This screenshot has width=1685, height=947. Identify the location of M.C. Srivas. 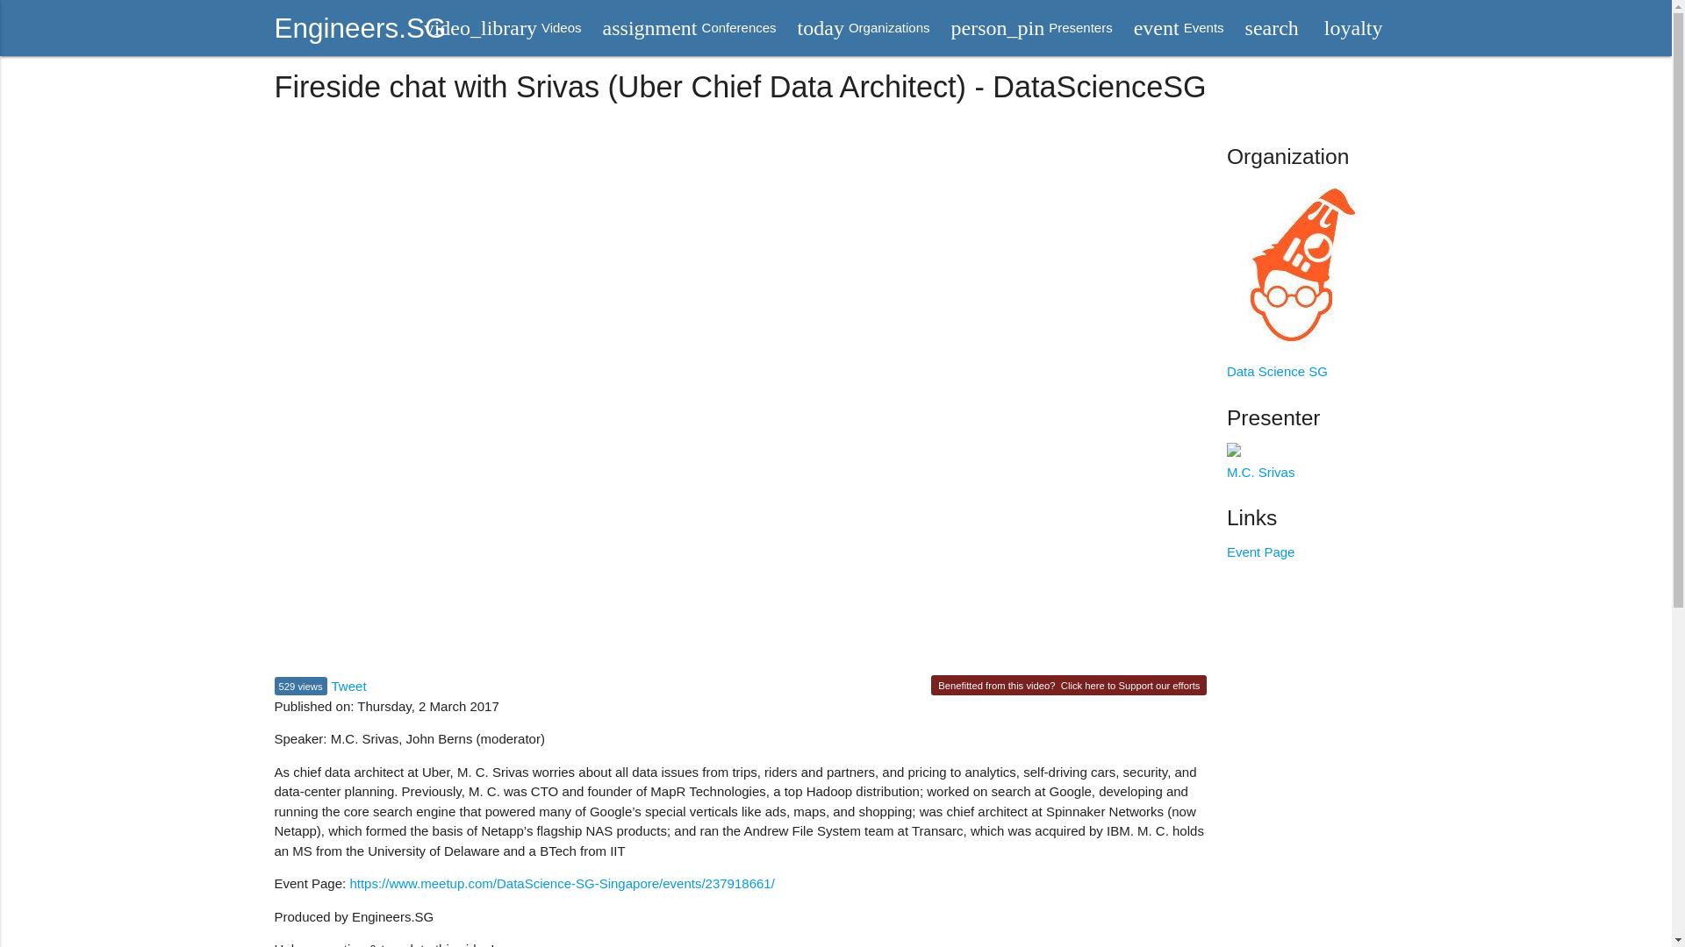
(349, 686).